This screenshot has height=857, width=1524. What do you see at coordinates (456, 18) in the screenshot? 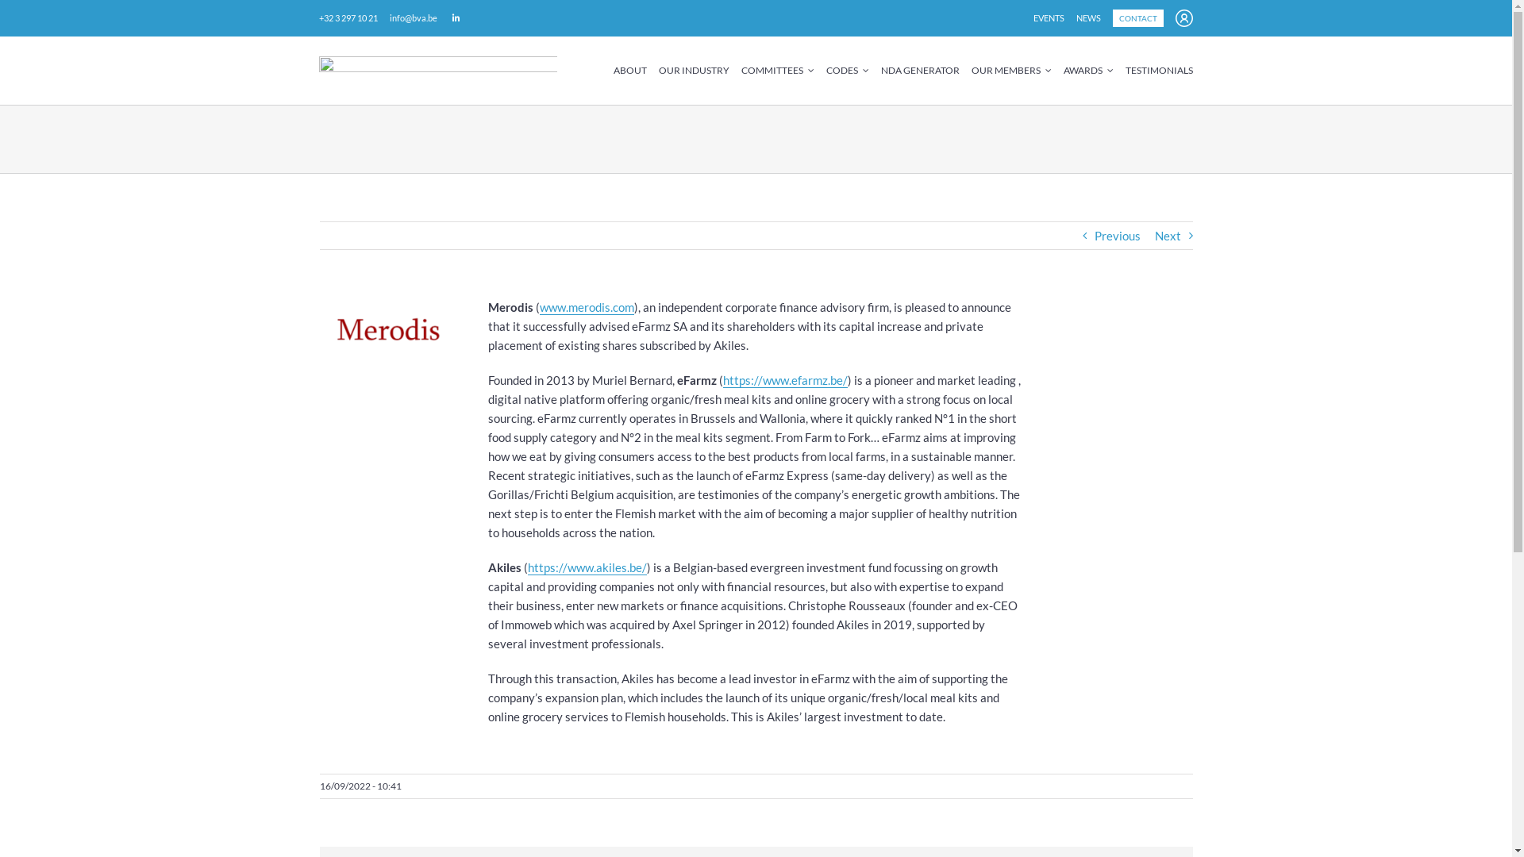
I see `LinkedIn` at bounding box center [456, 18].